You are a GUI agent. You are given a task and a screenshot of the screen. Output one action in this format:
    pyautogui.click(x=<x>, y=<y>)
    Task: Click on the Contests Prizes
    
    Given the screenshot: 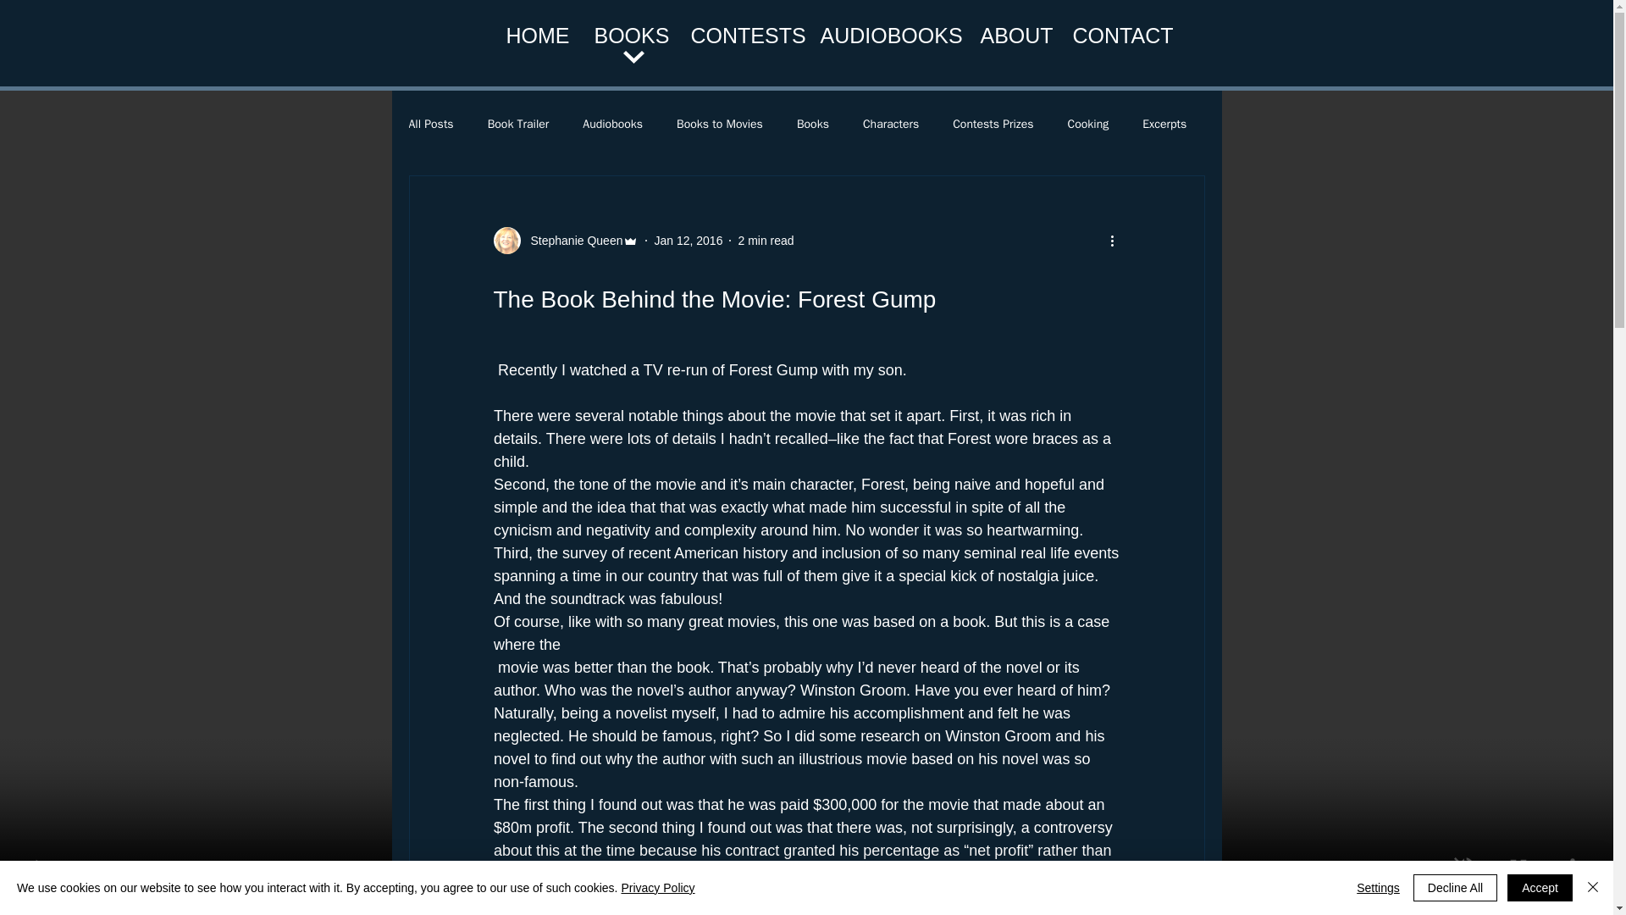 What is the action you would take?
    pyautogui.click(x=993, y=124)
    